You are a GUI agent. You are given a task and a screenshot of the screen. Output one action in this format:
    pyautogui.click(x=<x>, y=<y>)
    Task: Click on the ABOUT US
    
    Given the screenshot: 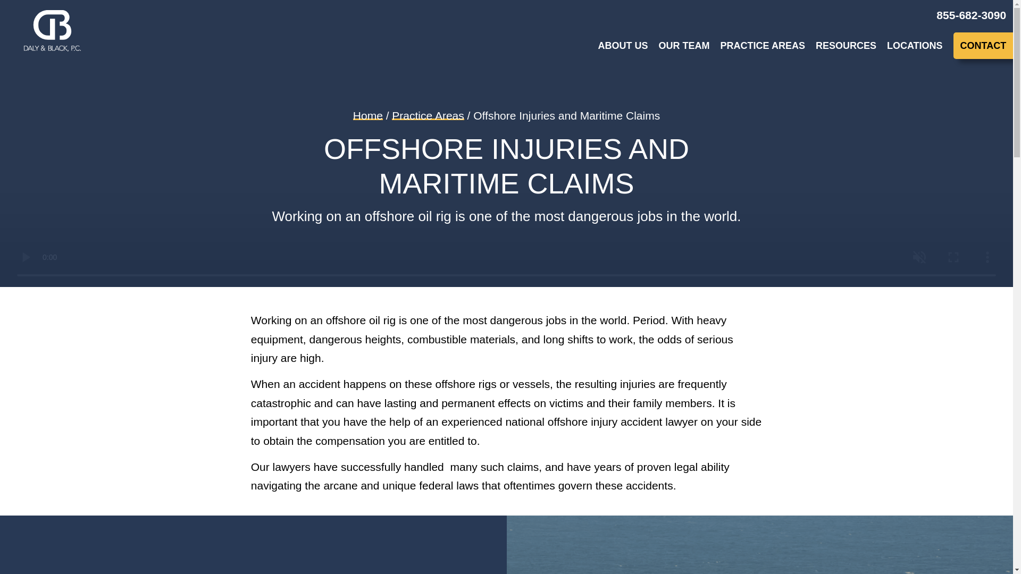 What is the action you would take?
    pyautogui.click(x=618, y=46)
    